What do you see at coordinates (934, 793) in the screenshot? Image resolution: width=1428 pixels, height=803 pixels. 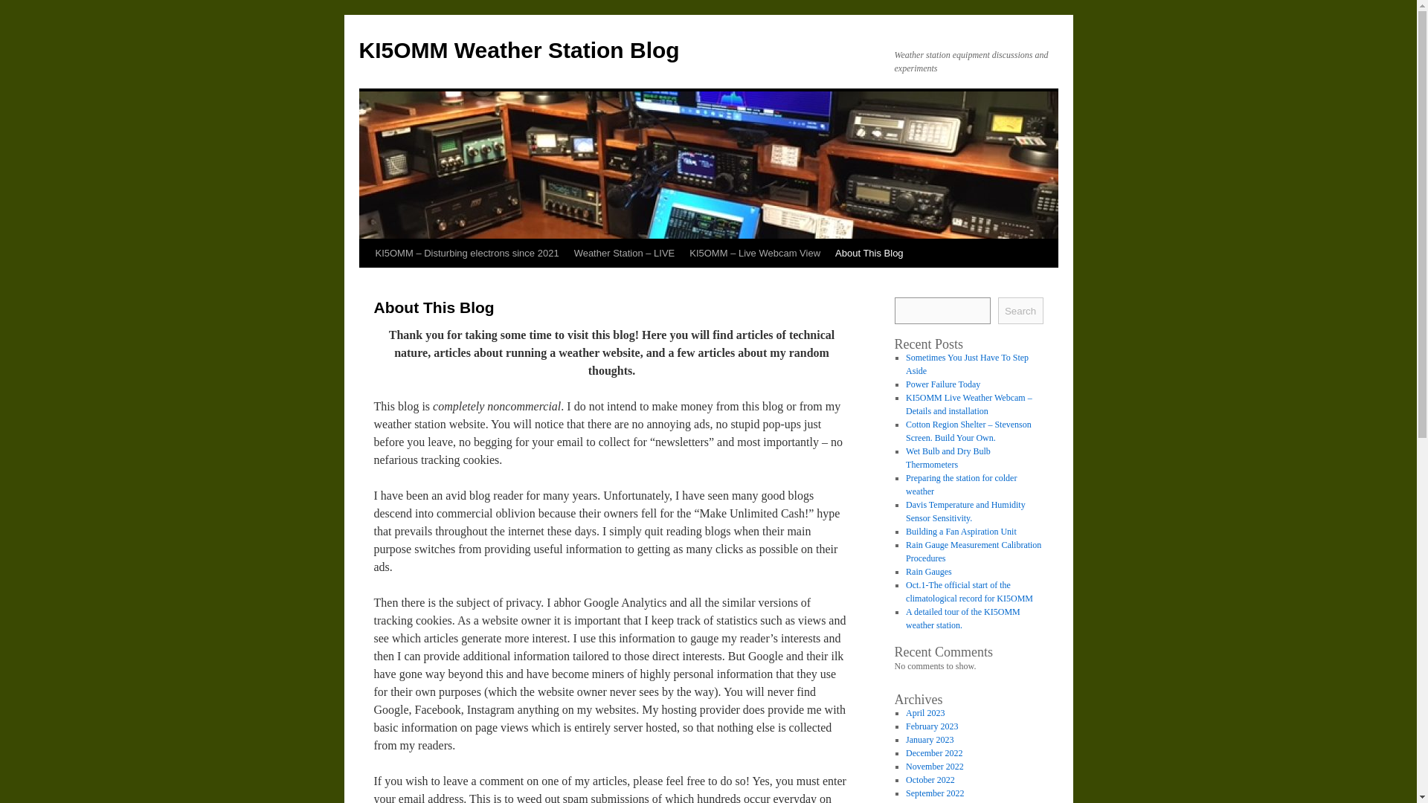 I see `September 2022` at bounding box center [934, 793].